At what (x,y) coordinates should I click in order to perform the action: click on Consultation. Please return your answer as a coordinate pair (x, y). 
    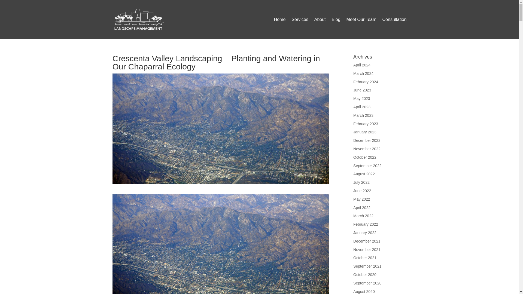
    Looking at the image, I should click on (394, 20).